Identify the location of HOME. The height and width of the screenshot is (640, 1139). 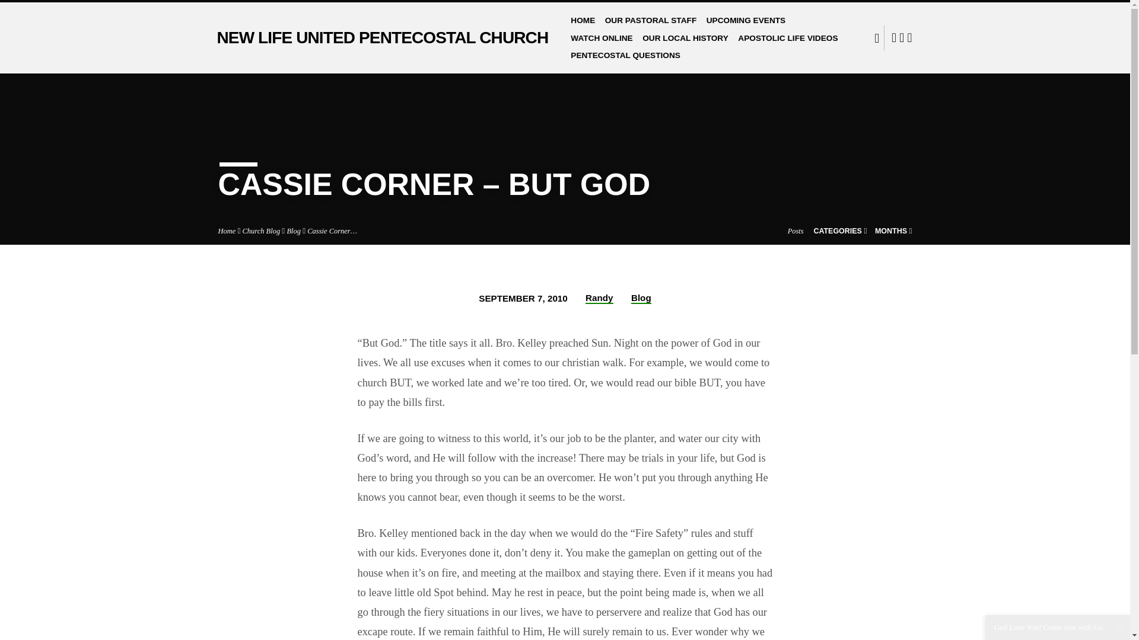
(583, 26).